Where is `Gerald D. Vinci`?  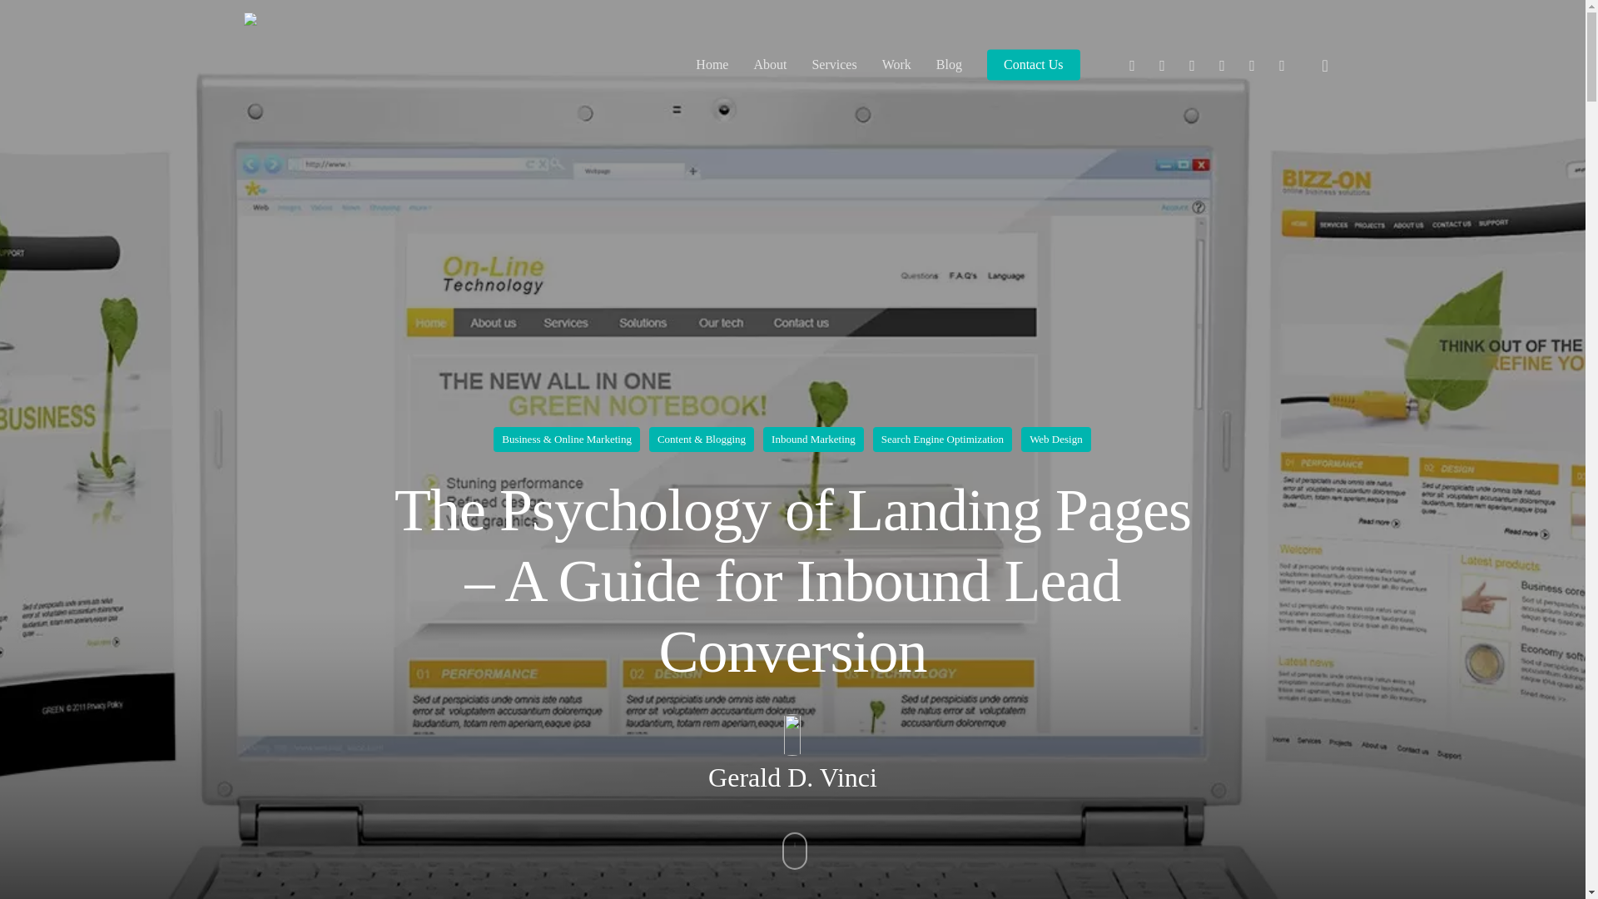 Gerald D. Vinci is located at coordinates (792, 777).